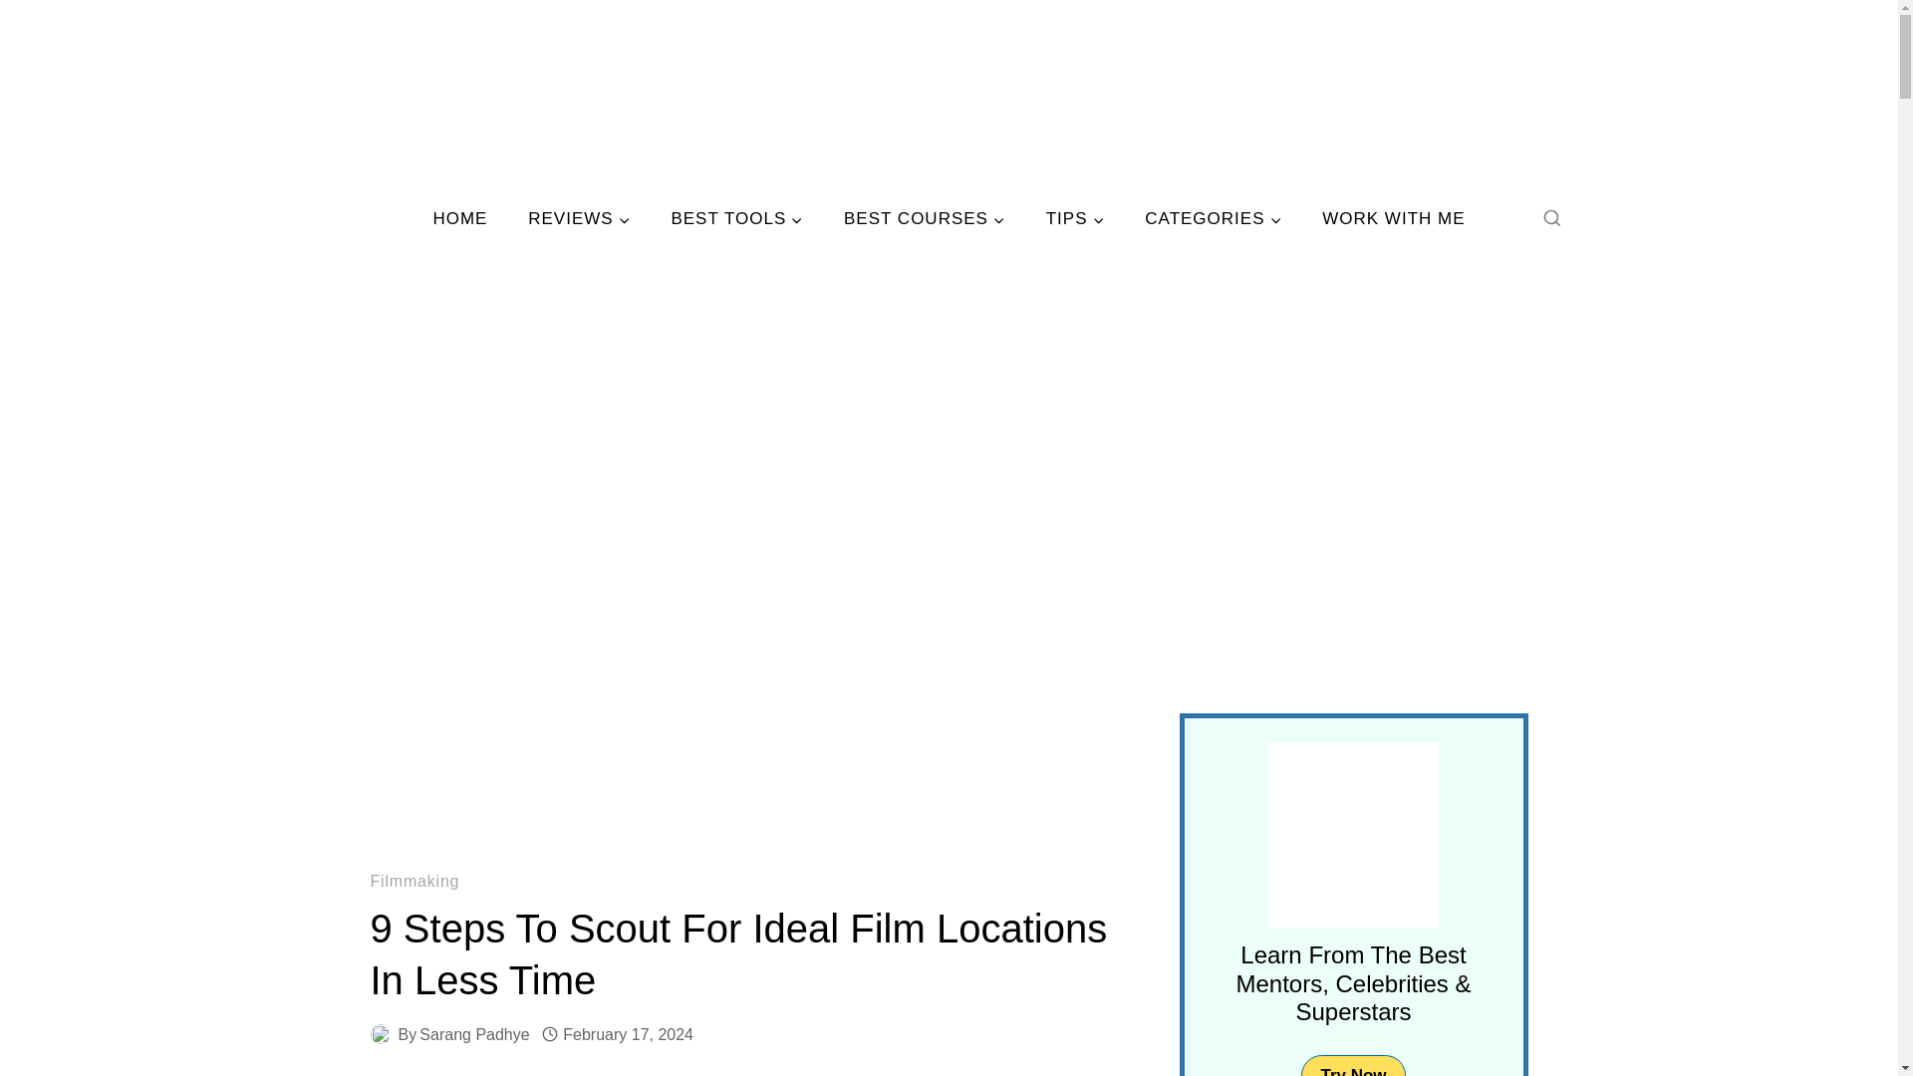 Image resolution: width=1913 pixels, height=1076 pixels. Describe the element at coordinates (460, 219) in the screenshot. I see `HOME` at that location.